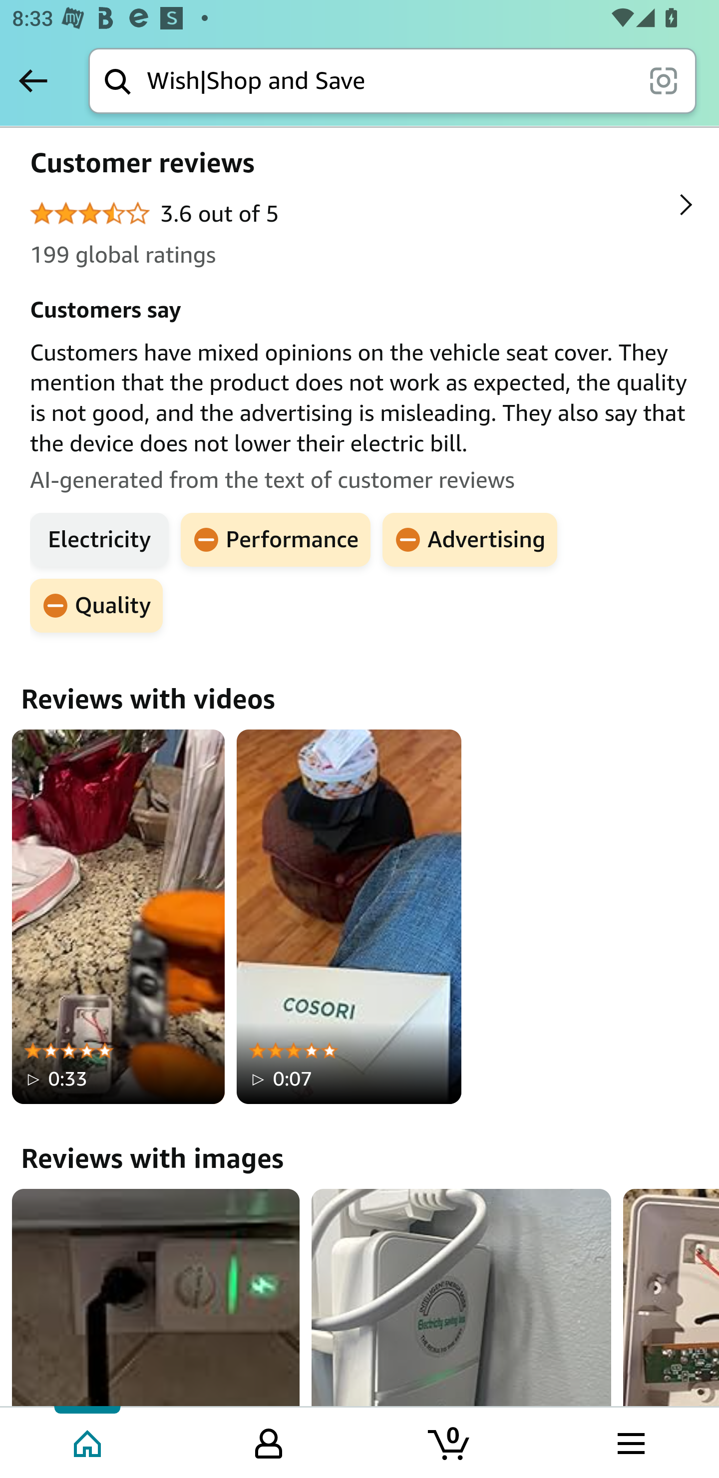  What do you see at coordinates (99, 540) in the screenshot?
I see `Electricity` at bounding box center [99, 540].